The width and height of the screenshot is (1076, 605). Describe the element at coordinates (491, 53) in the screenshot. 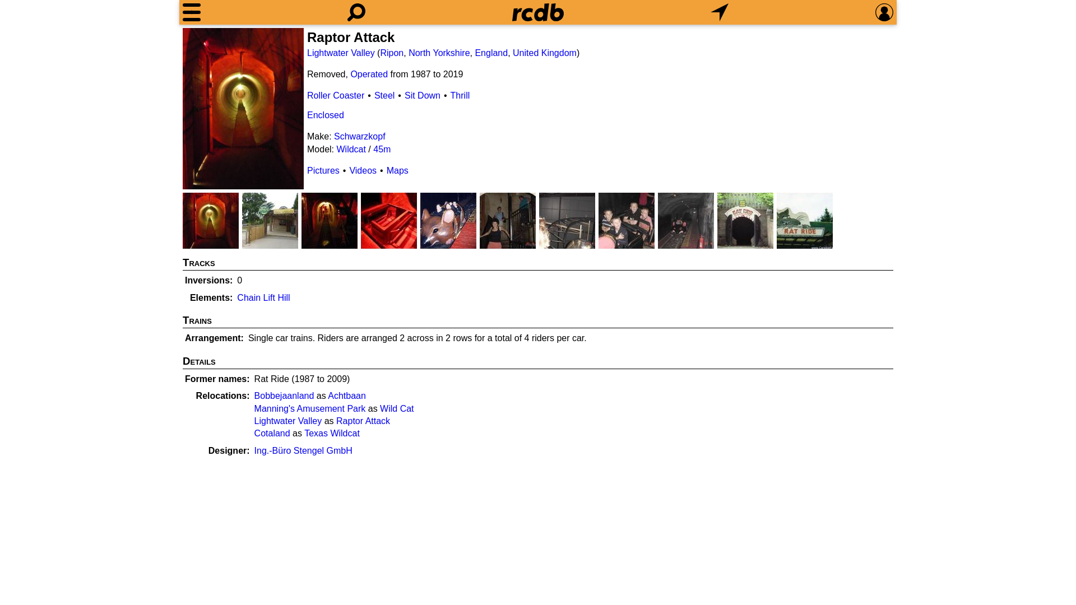

I see `England` at that location.